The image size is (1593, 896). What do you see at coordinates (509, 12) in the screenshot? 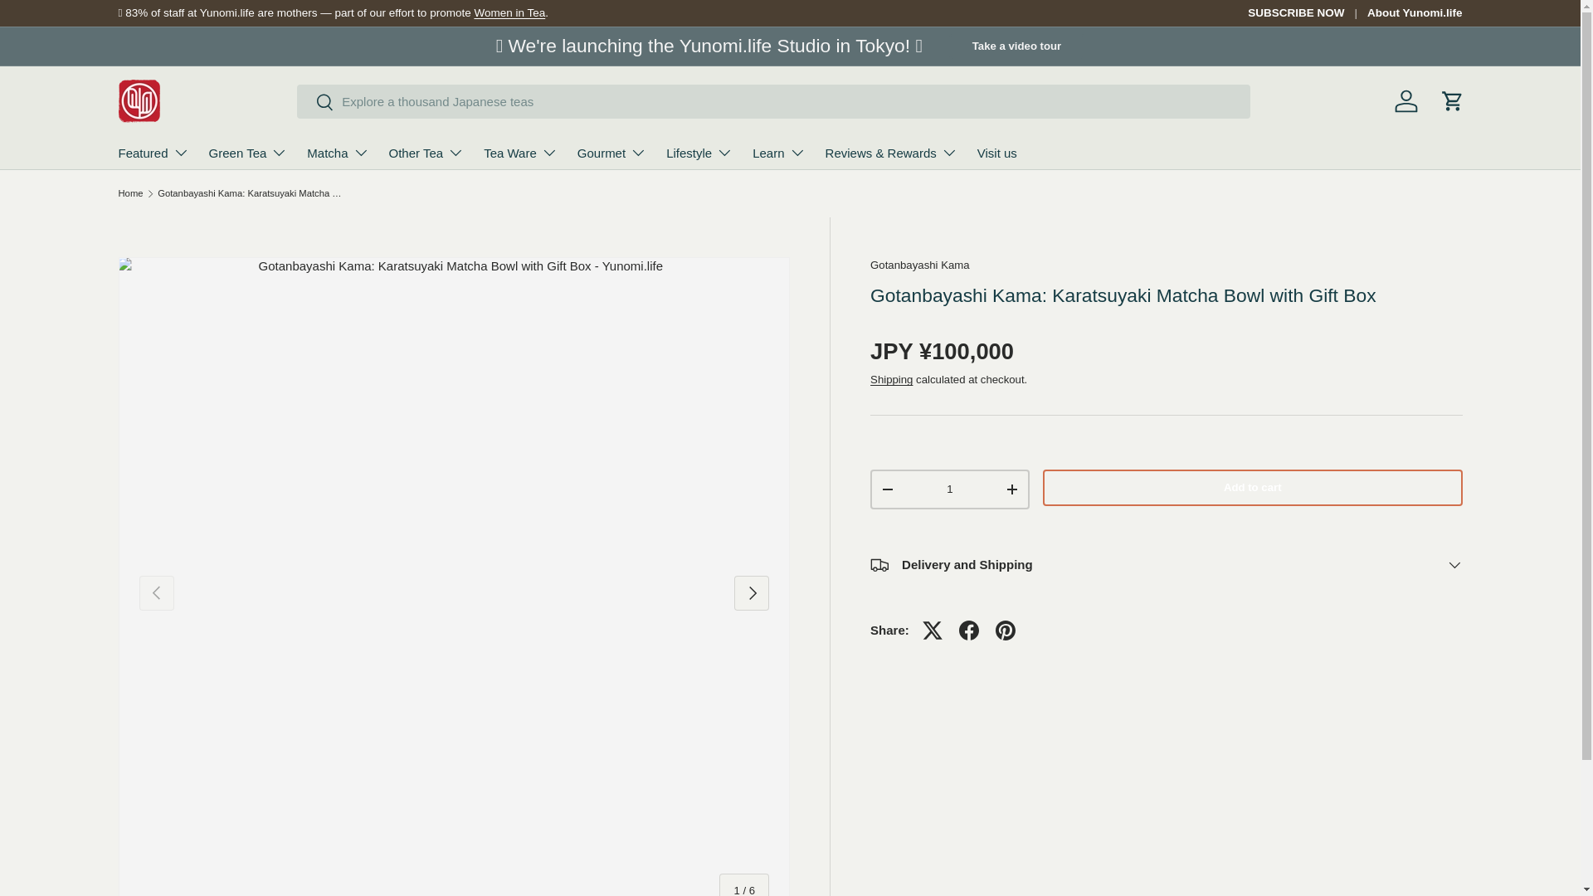
I see `Women in Tea` at bounding box center [509, 12].